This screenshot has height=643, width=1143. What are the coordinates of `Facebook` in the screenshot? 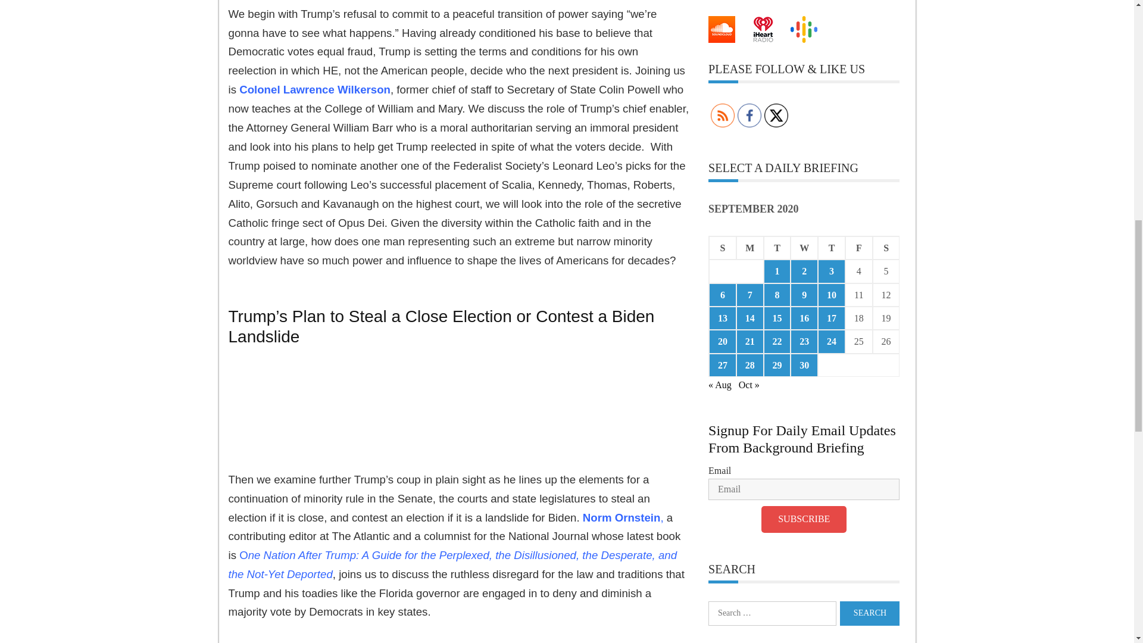 It's located at (749, 115).